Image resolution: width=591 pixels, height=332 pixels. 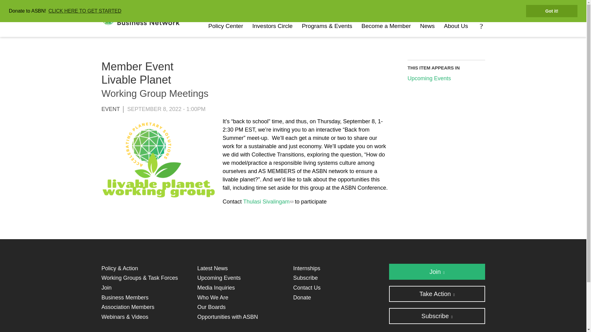 What do you see at coordinates (465, 7) in the screenshot?
I see `Subscribe` at bounding box center [465, 7].